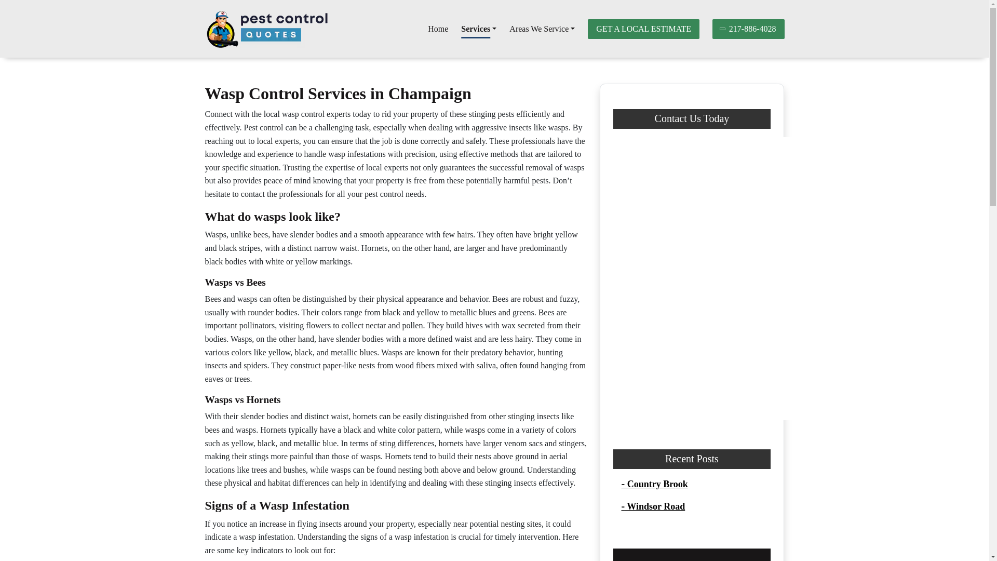 Image resolution: width=997 pixels, height=561 pixels. What do you see at coordinates (644, 28) in the screenshot?
I see `GET A LOCAL ESTIMATE` at bounding box center [644, 28].